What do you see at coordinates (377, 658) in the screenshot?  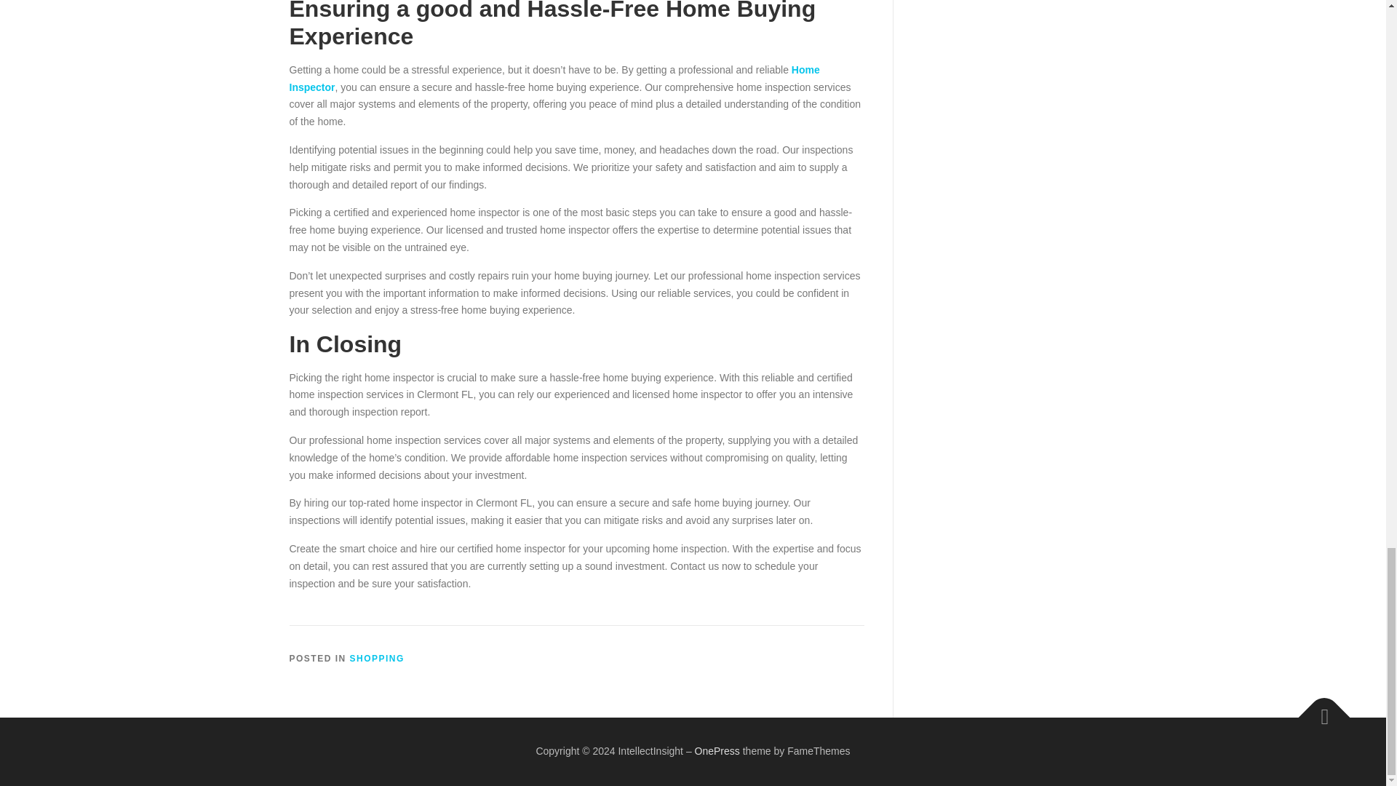 I see `SHOPPING` at bounding box center [377, 658].